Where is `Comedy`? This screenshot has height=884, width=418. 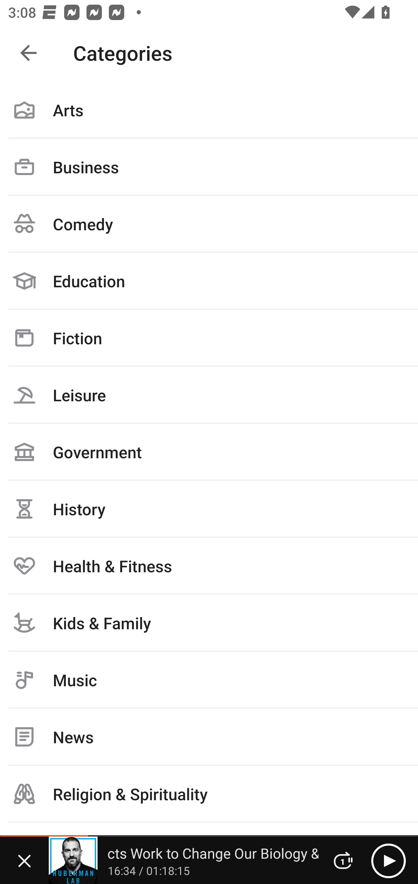 Comedy is located at coordinates (209, 224).